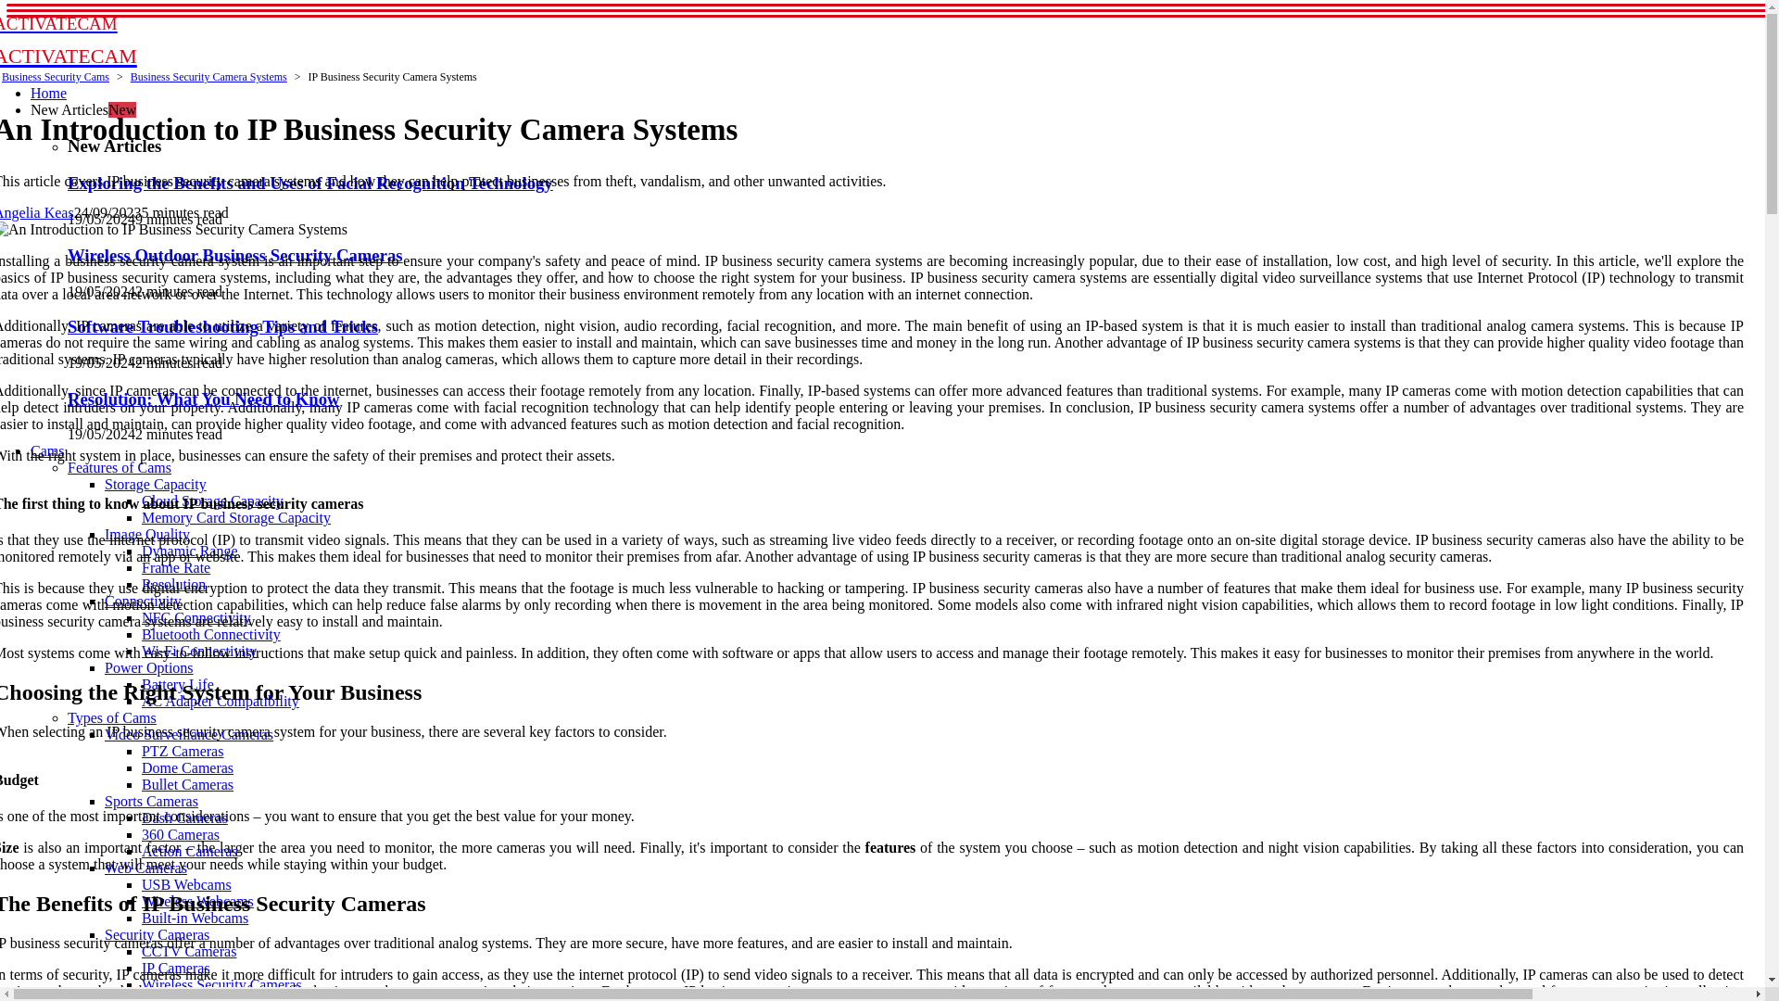  What do you see at coordinates (156, 484) in the screenshot?
I see `Storage Capacity` at bounding box center [156, 484].